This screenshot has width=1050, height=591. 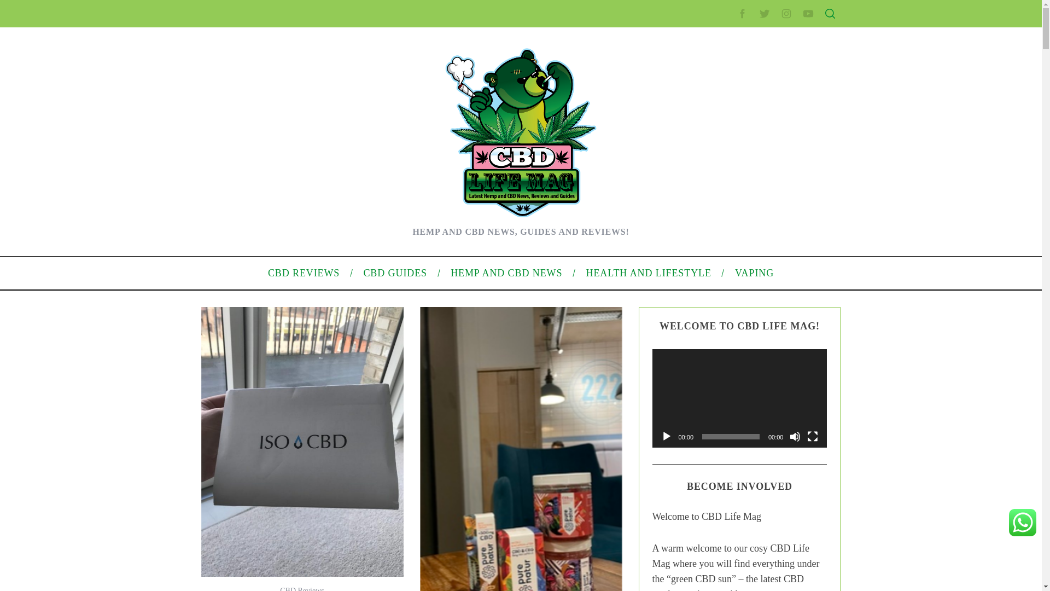 I want to click on August 2020, so click(x=719, y=312).